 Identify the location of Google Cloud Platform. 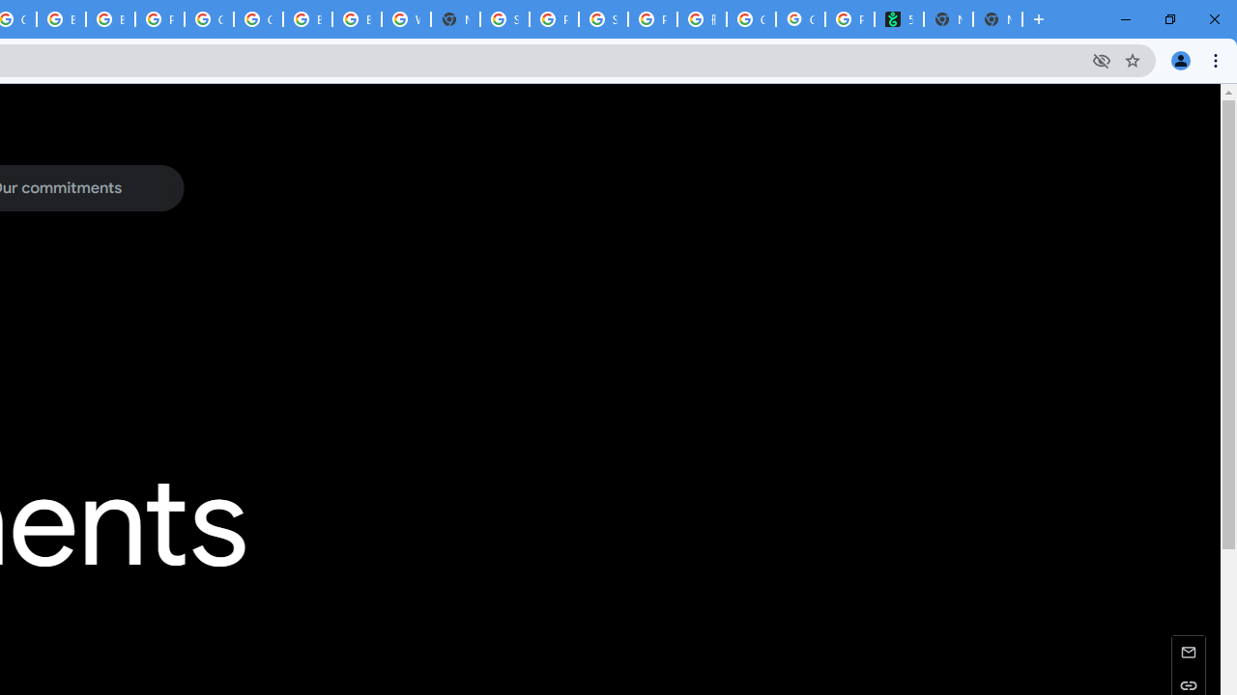
(209, 19).